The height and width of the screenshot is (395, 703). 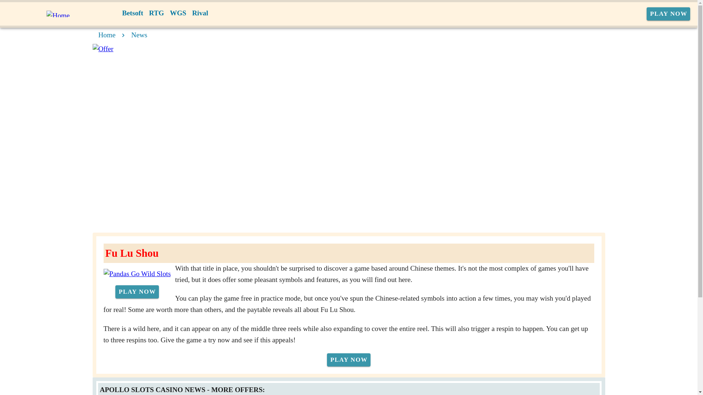 I want to click on Home, so click(x=107, y=35).